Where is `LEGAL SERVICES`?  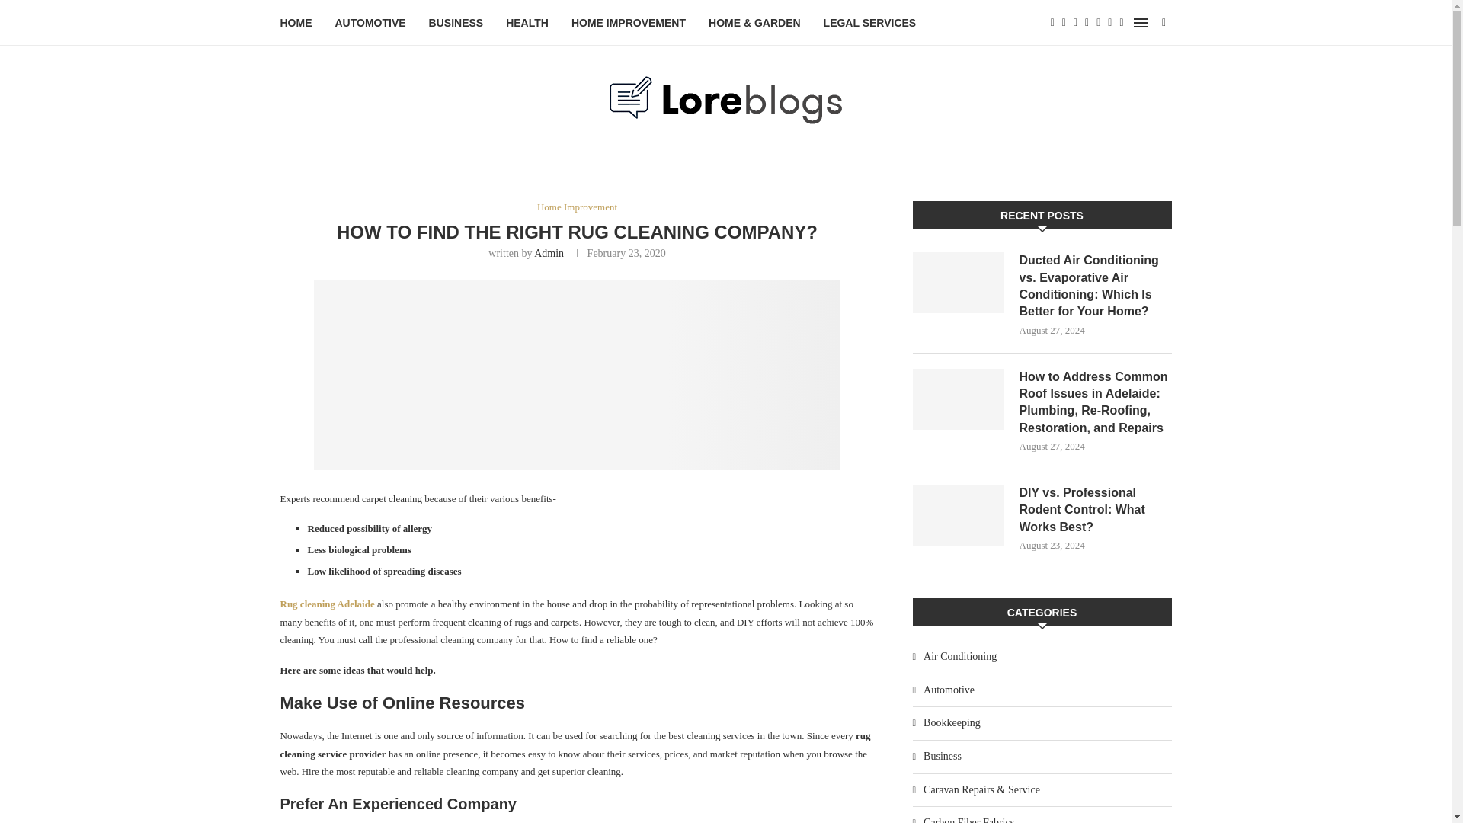
LEGAL SERVICES is located at coordinates (870, 23).